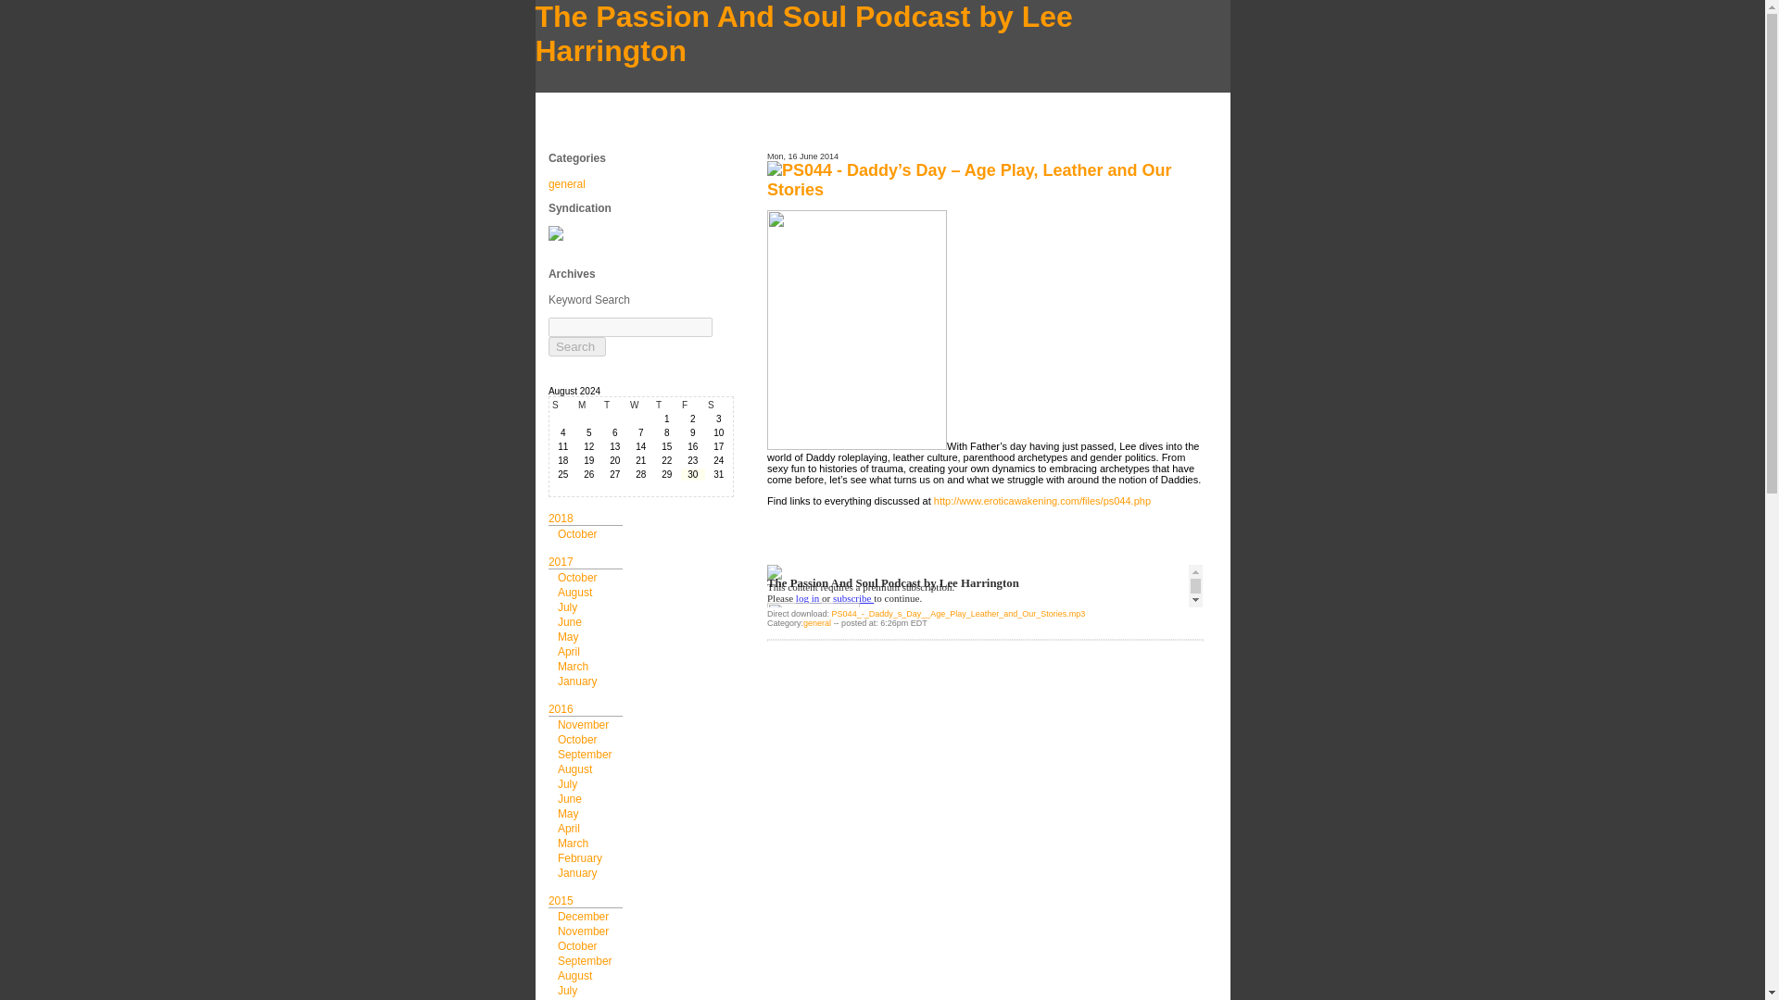  Describe the element at coordinates (578, 739) in the screenshot. I see `October` at that location.